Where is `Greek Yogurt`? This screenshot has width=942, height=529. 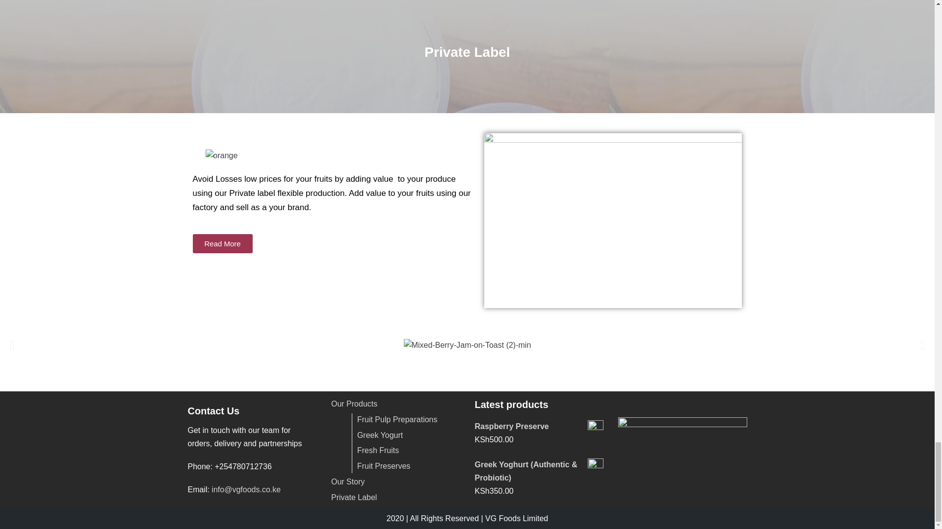
Greek Yogurt is located at coordinates (380, 435).